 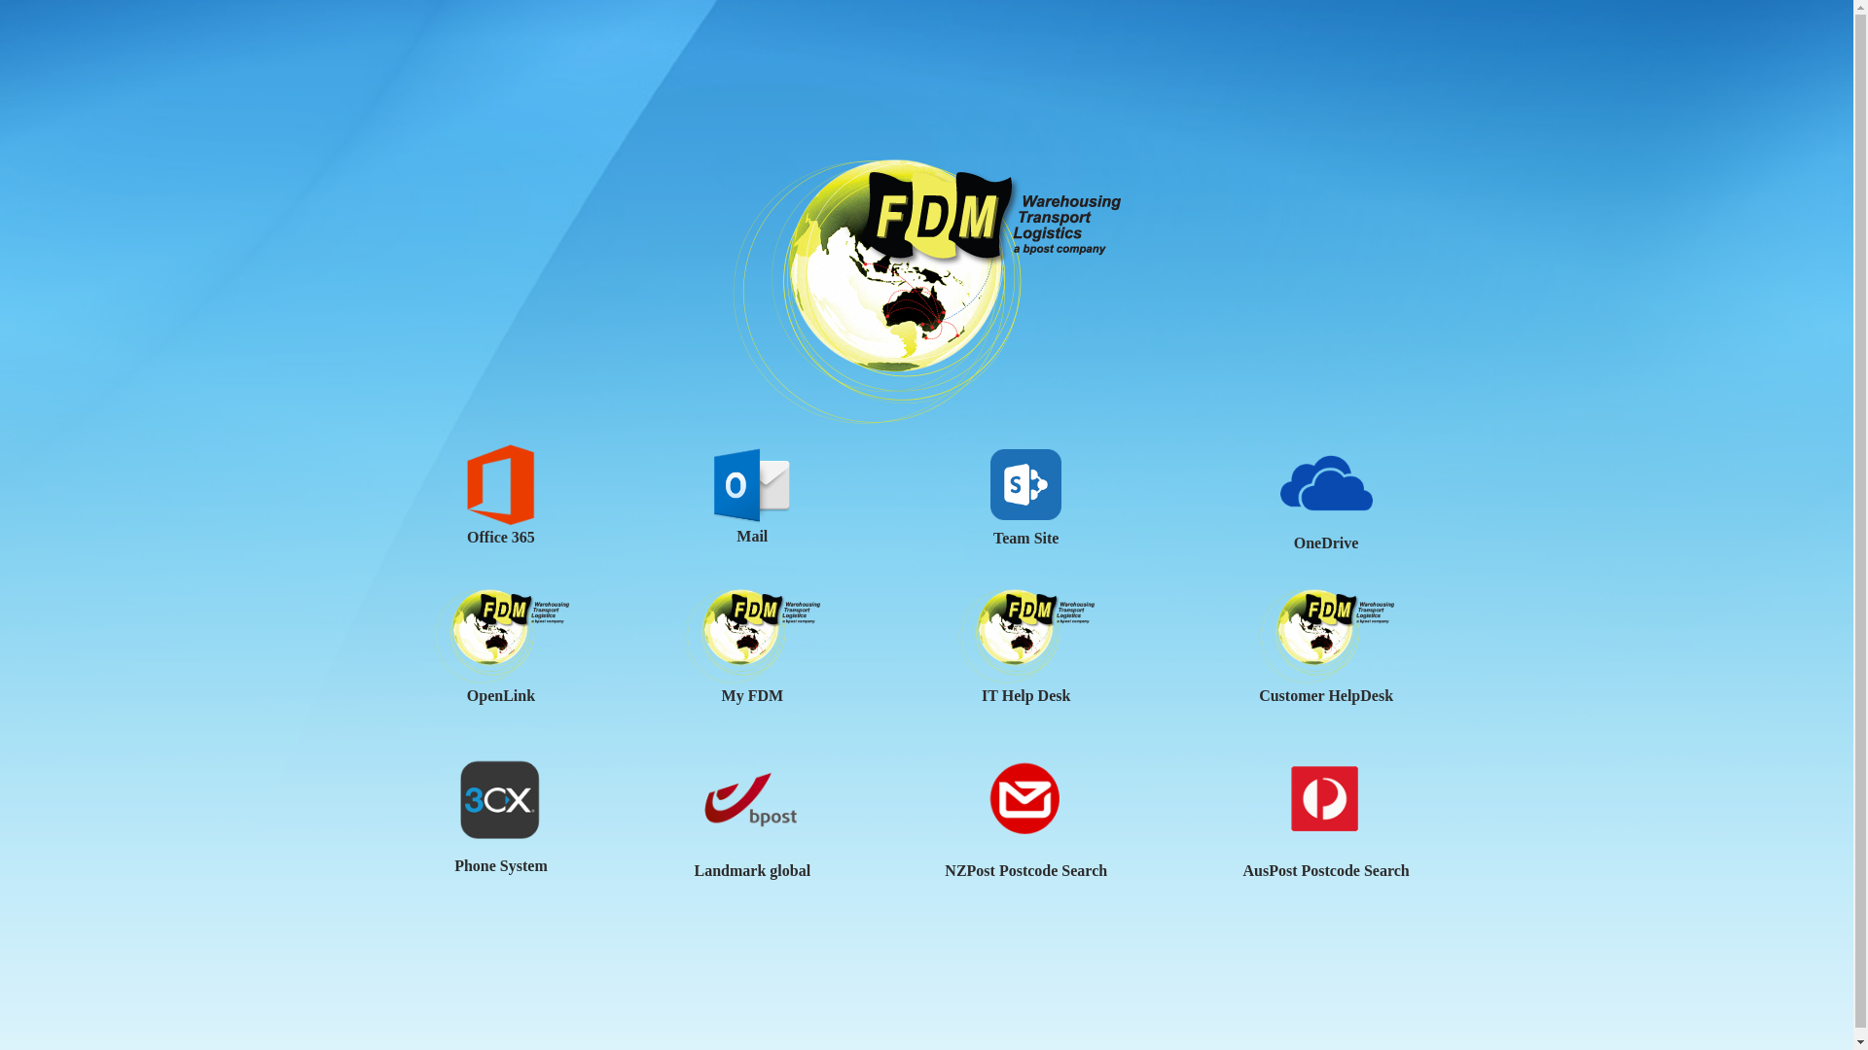 What do you see at coordinates (752, 537) in the screenshot?
I see `Mail` at bounding box center [752, 537].